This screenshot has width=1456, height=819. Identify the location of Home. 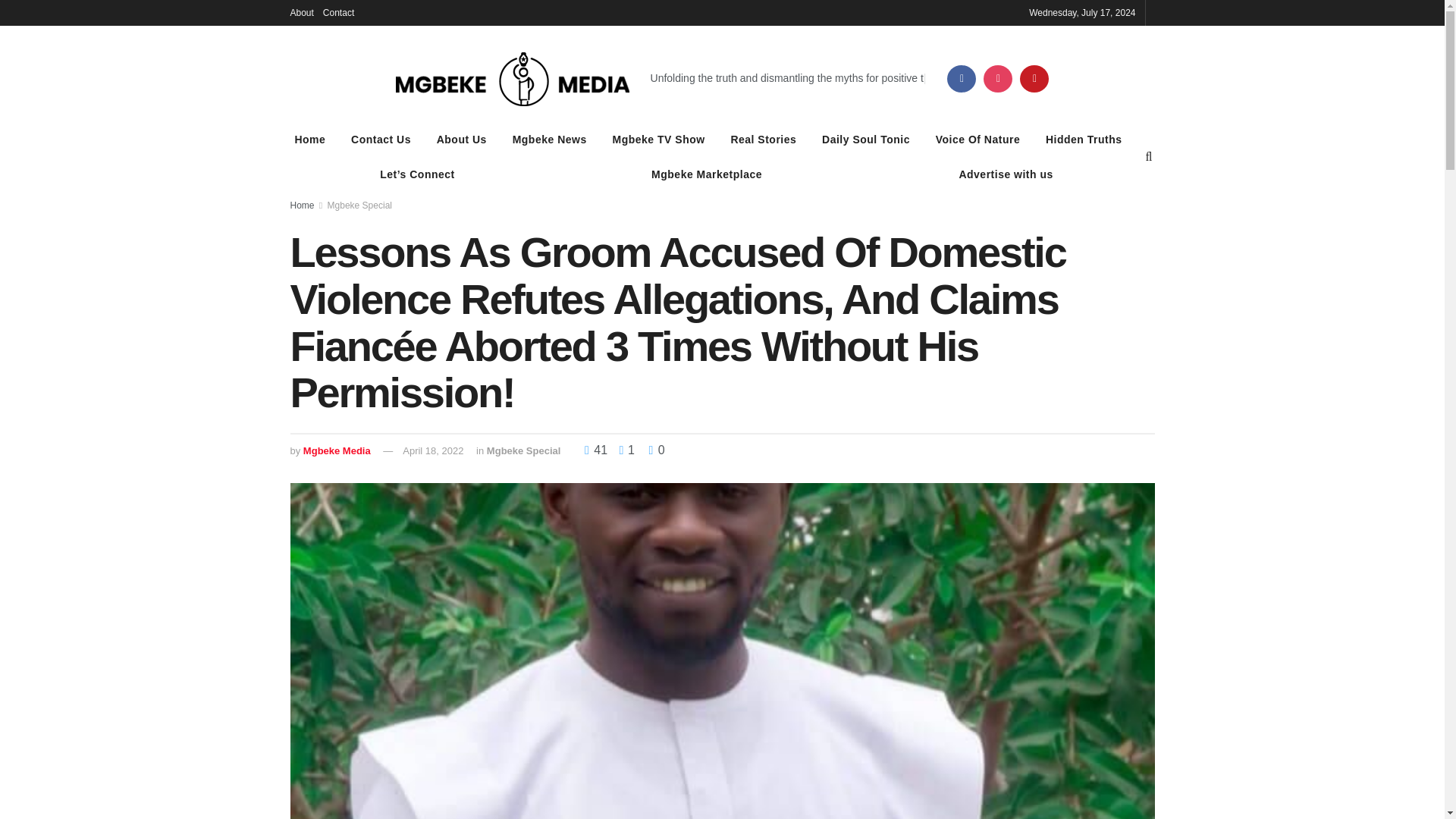
(309, 139).